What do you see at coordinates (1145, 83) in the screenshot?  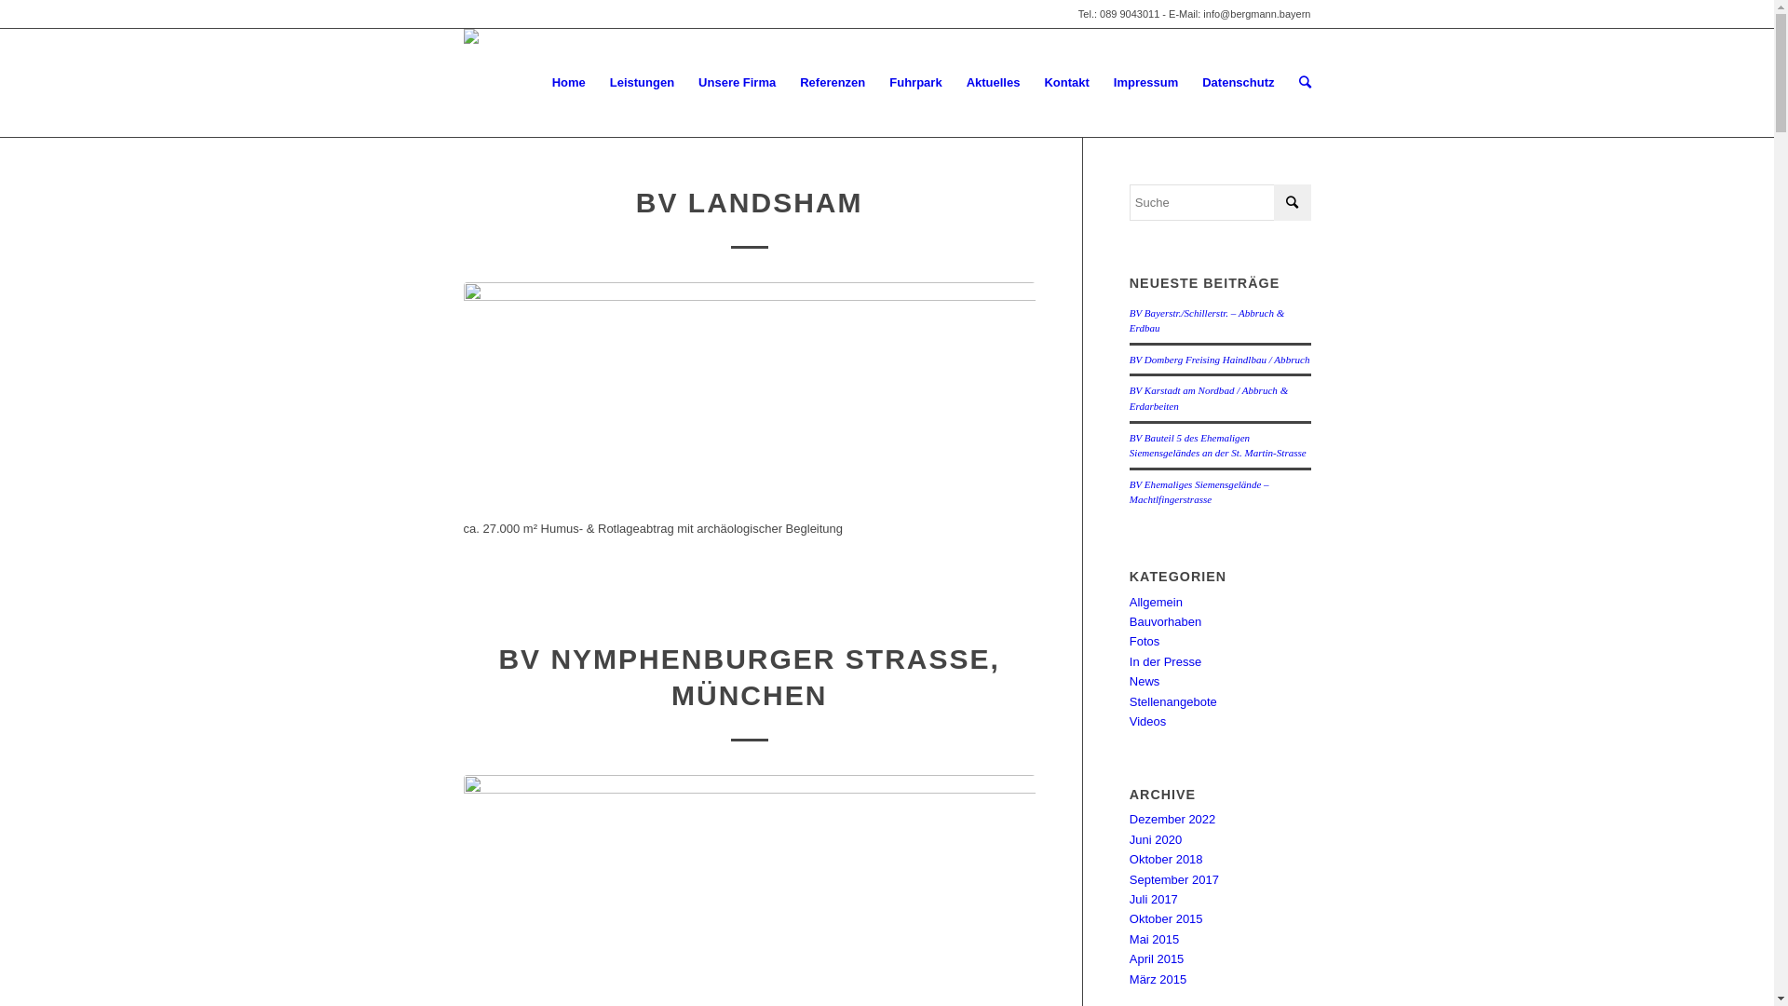 I see `Impressum` at bounding box center [1145, 83].